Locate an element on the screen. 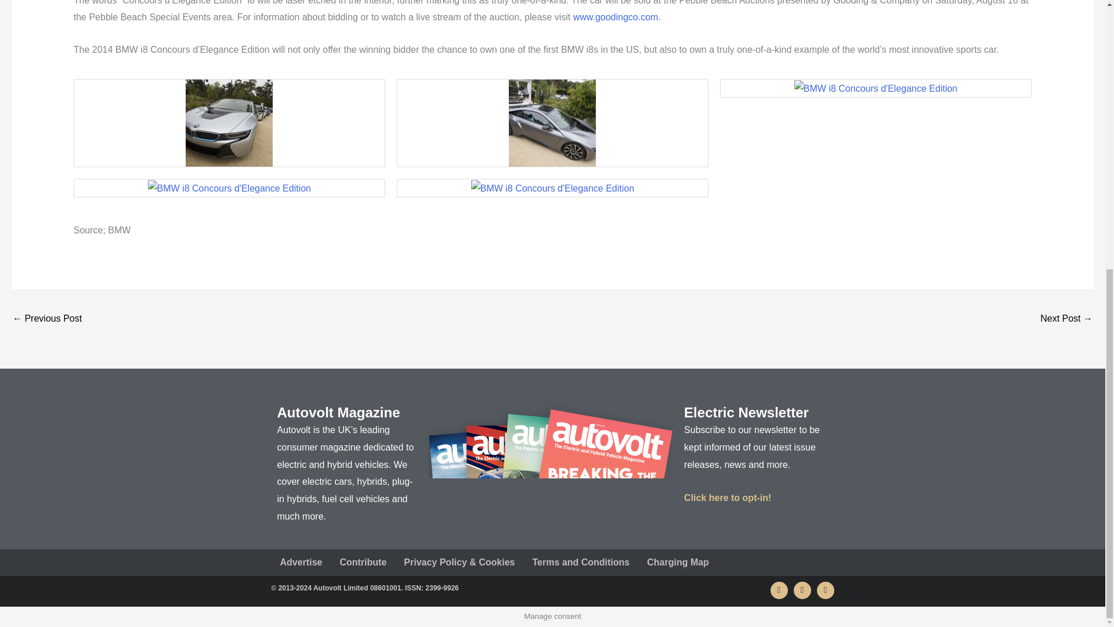 The width and height of the screenshot is (1114, 627). A handy map of your nearest charge point locations is located at coordinates (678, 563).